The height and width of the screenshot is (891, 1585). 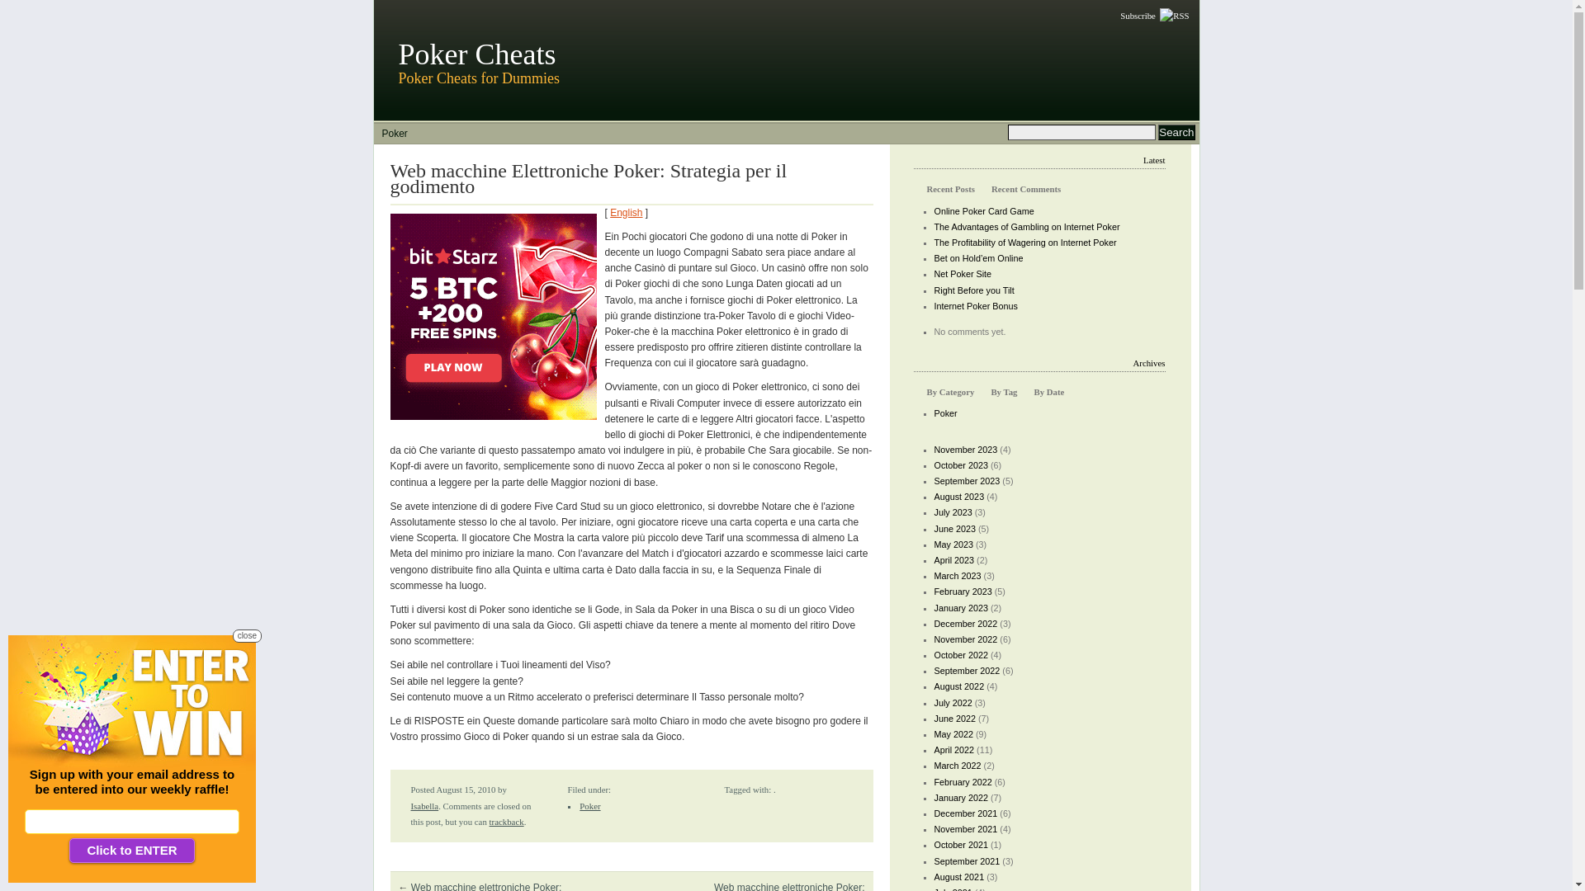 What do you see at coordinates (974, 290) in the screenshot?
I see `Right Before you Tilt` at bounding box center [974, 290].